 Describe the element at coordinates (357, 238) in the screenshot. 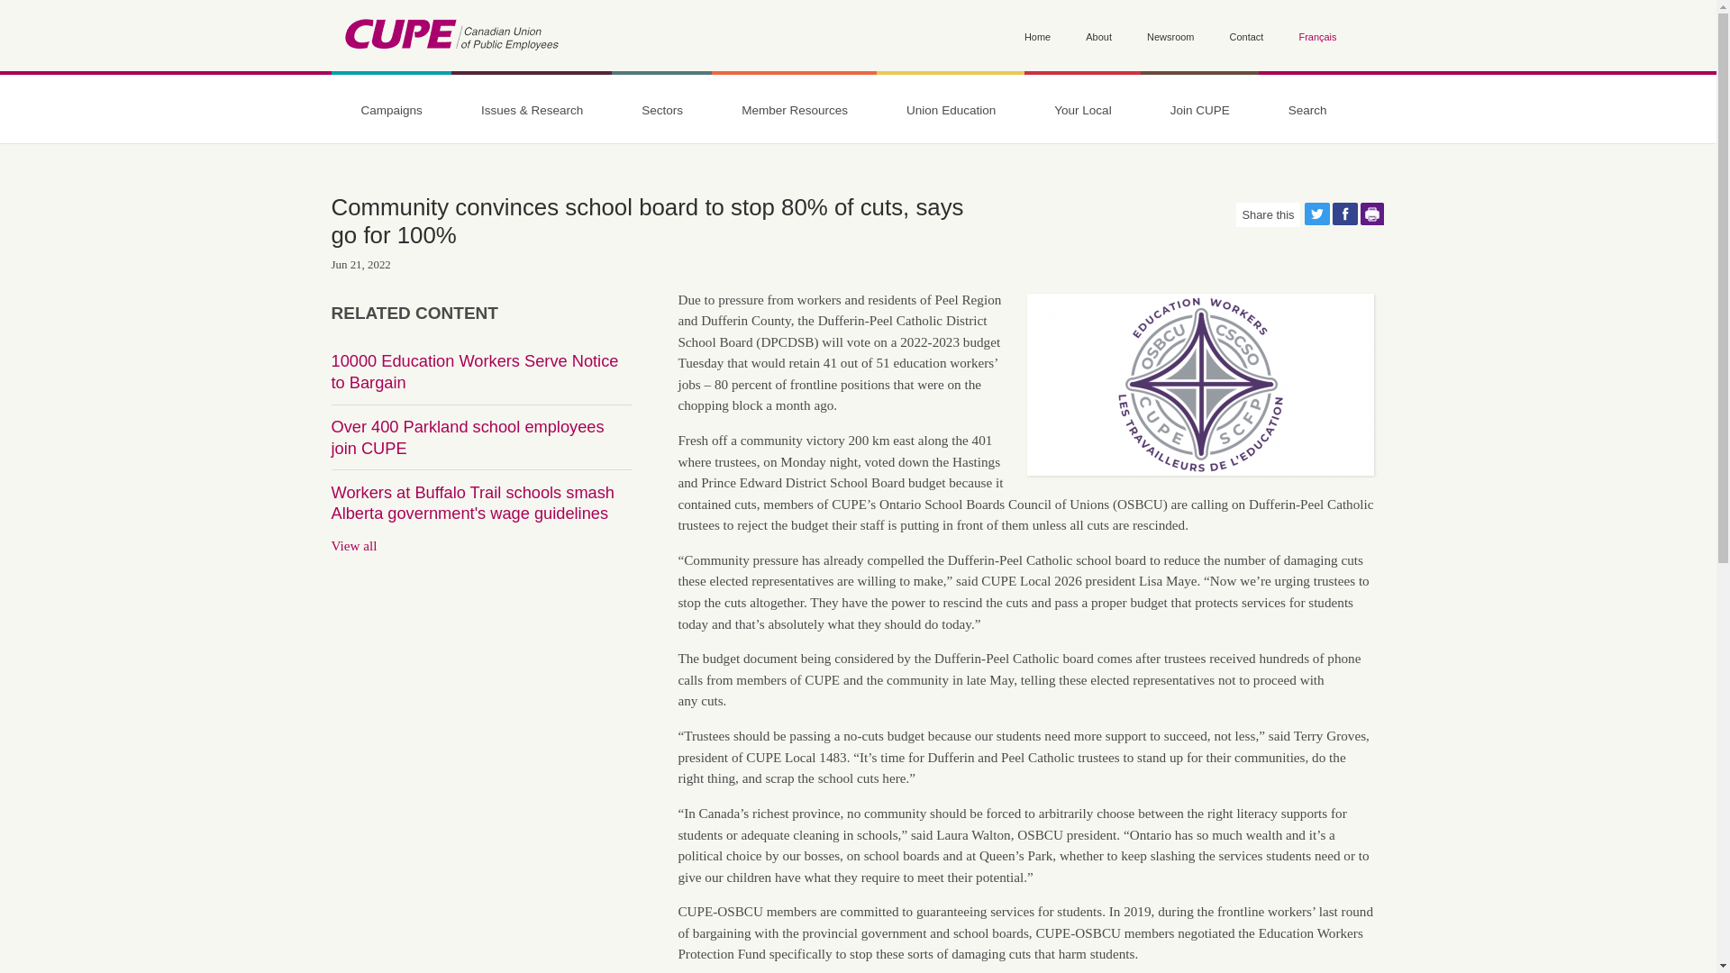

I see `Search` at that location.